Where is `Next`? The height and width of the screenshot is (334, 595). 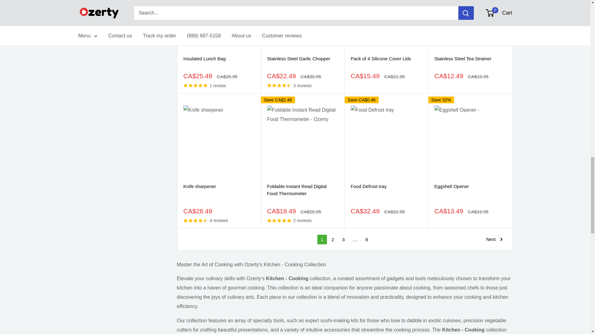 Next is located at coordinates (494, 239).